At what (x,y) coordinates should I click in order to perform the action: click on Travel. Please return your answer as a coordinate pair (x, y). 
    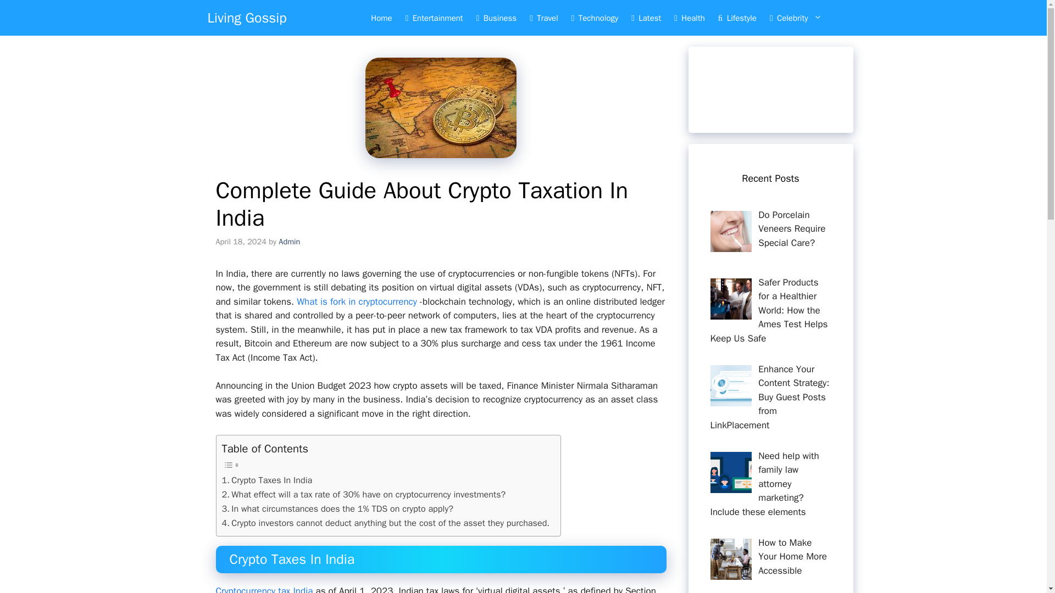
    Looking at the image, I should click on (544, 18).